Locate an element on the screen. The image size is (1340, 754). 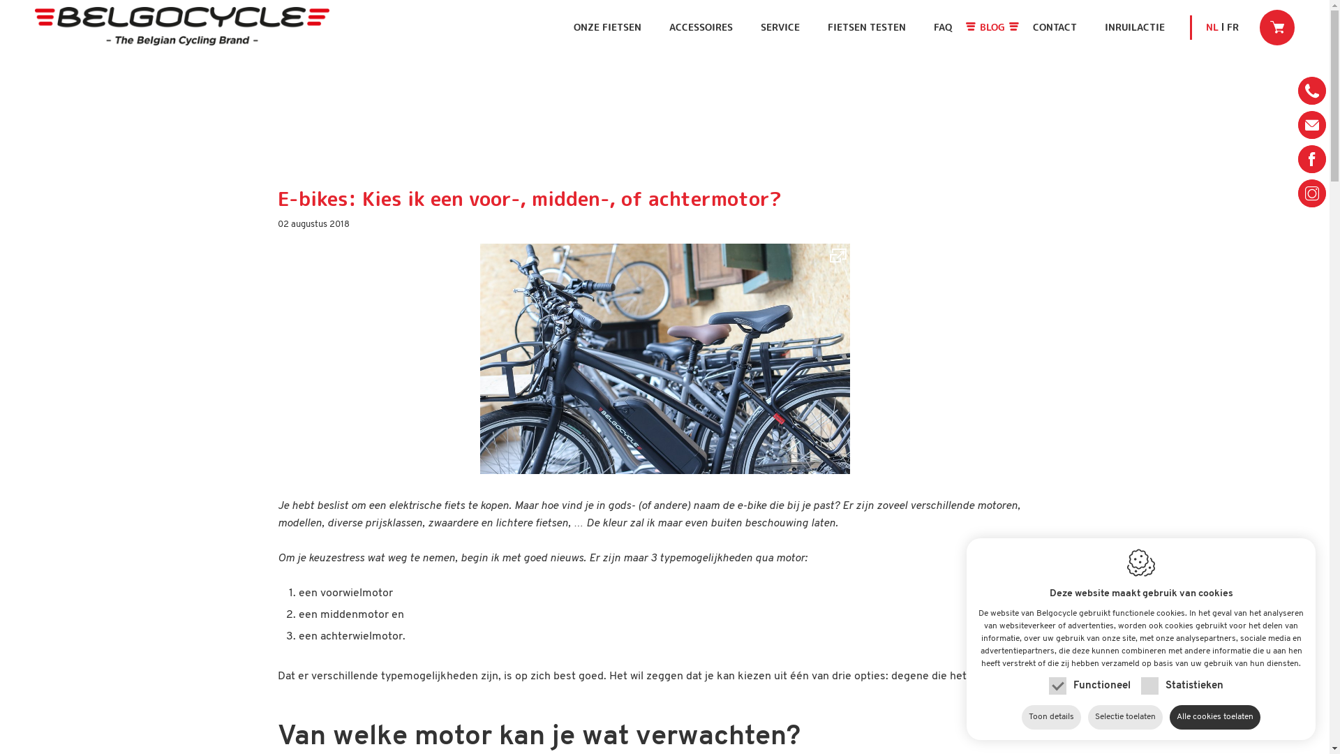
Toon details is located at coordinates (1051, 718).